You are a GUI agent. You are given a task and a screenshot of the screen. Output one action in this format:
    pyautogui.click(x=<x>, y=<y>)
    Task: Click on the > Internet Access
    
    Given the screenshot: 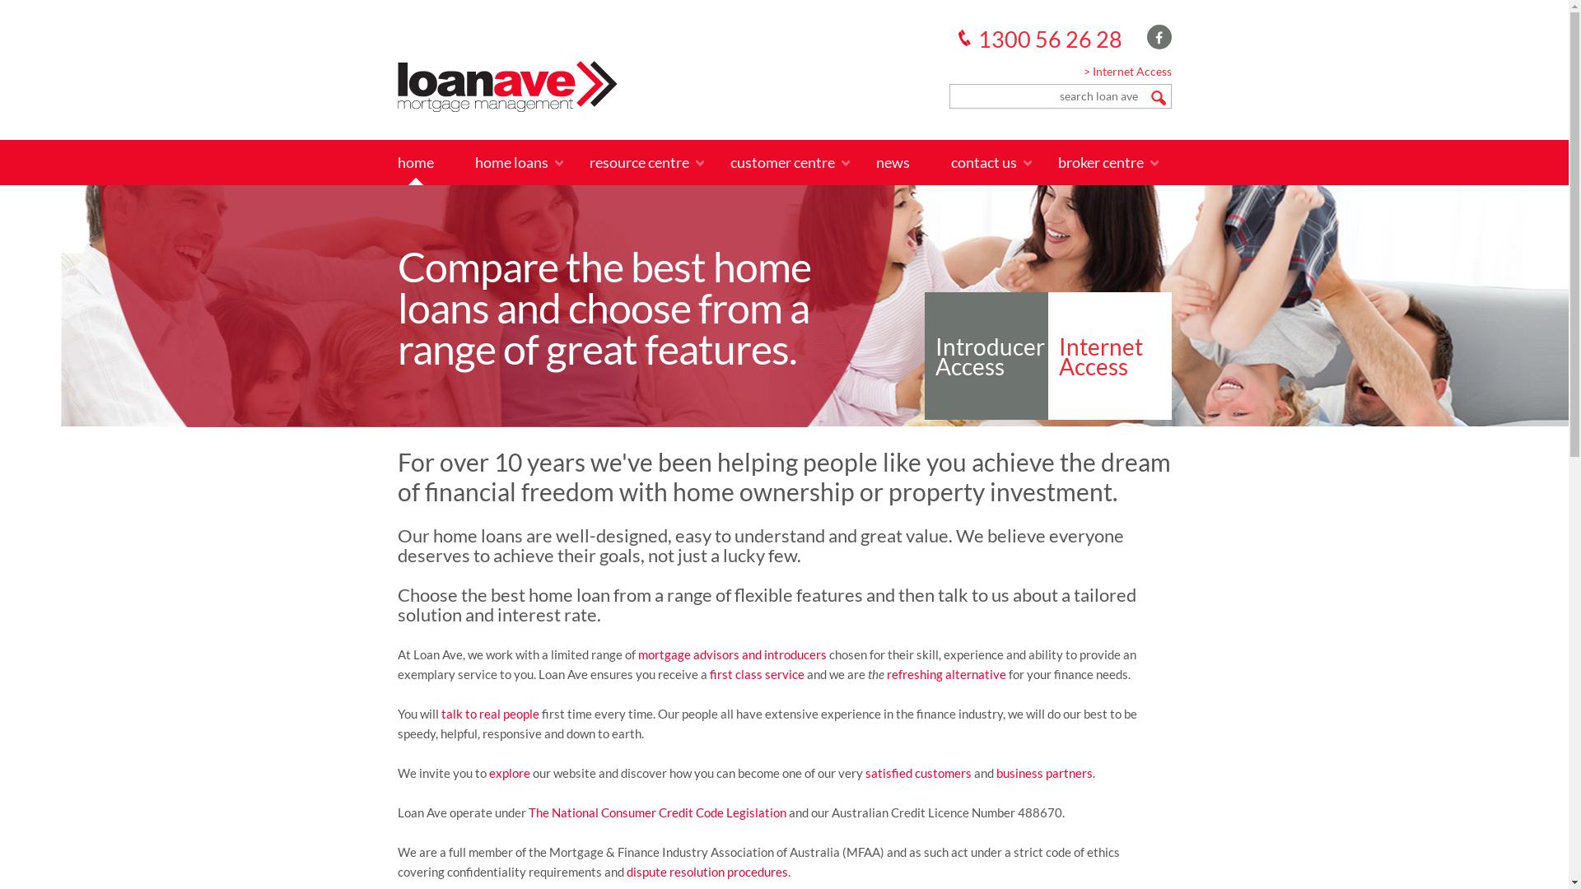 What is the action you would take?
    pyautogui.click(x=1128, y=72)
    